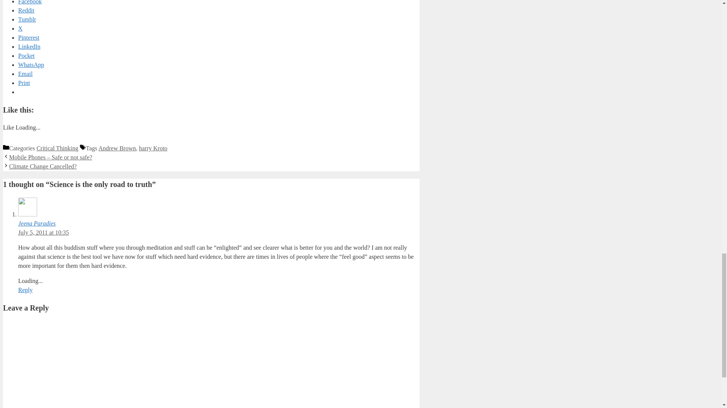 Image resolution: width=727 pixels, height=408 pixels. What do you see at coordinates (27, 20) in the screenshot?
I see `Tumblr` at bounding box center [27, 20].